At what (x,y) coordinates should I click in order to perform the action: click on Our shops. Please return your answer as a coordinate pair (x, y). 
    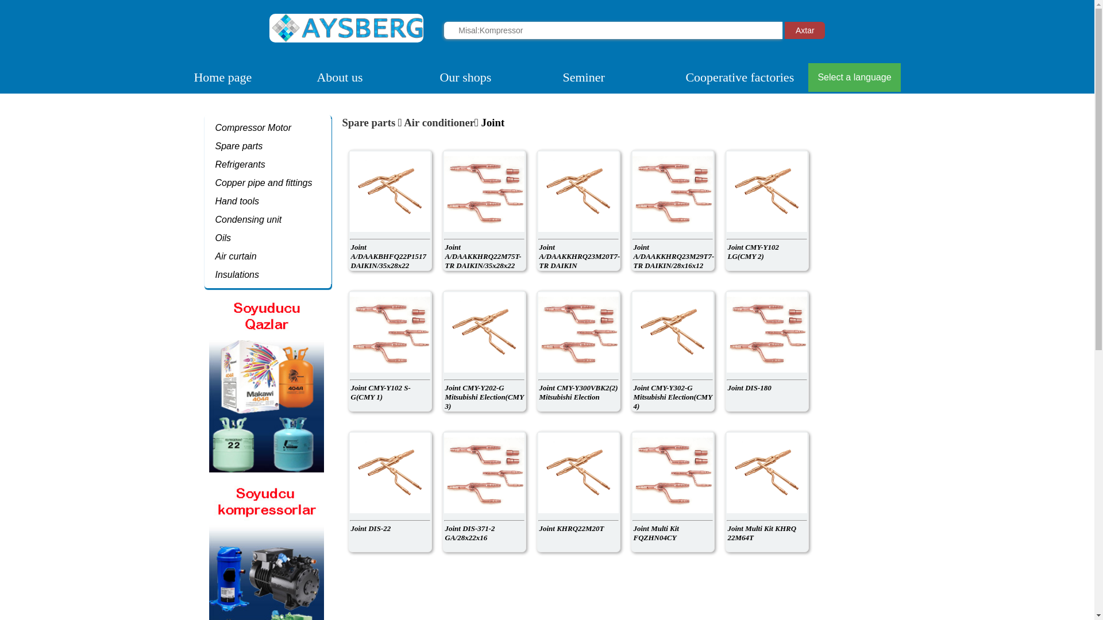
    Looking at the image, I should click on (465, 77).